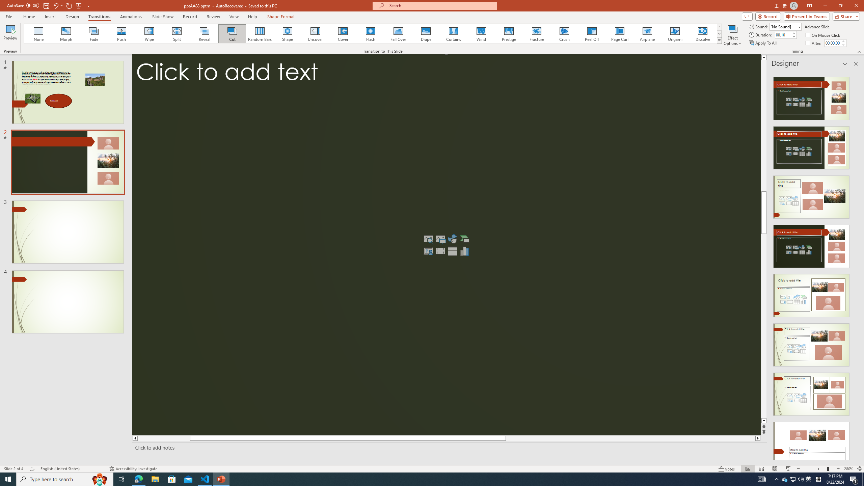 The image size is (864, 486). What do you see at coordinates (848, 469) in the screenshot?
I see `Zoom 280%` at bounding box center [848, 469].